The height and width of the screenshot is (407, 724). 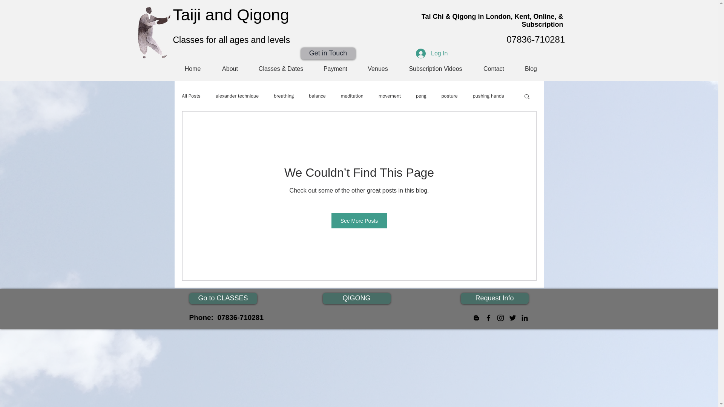 What do you see at coordinates (191, 96) in the screenshot?
I see `All Posts` at bounding box center [191, 96].